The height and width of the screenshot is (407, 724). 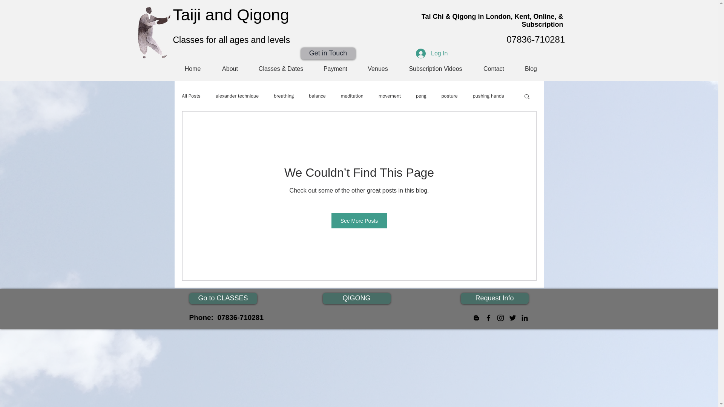 What do you see at coordinates (191, 96) in the screenshot?
I see `All Posts` at bounding box center [191, 96].